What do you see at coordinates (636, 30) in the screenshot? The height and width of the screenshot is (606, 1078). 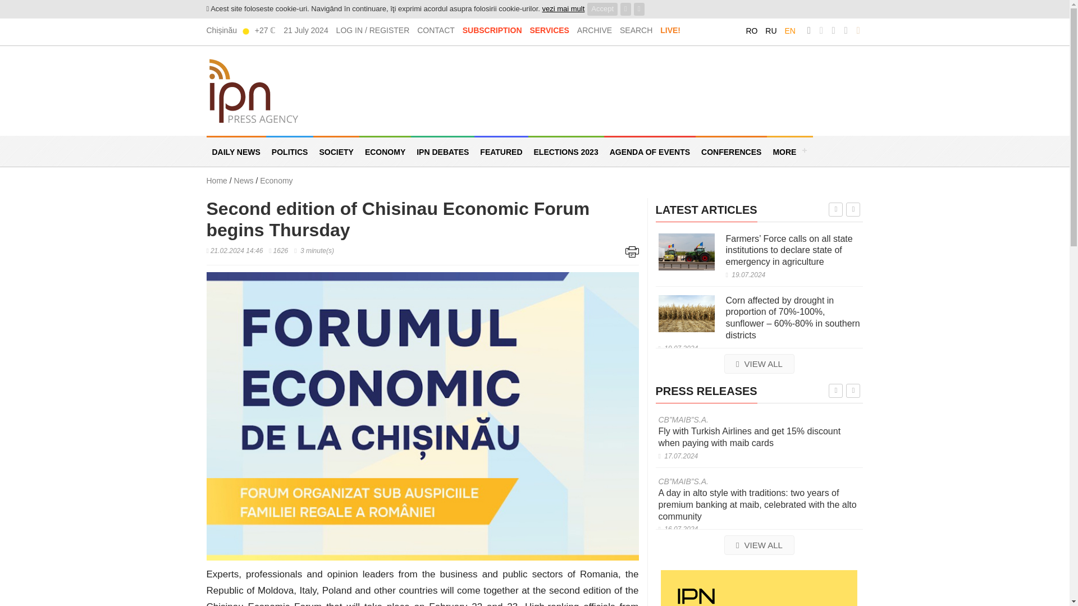 I see `SEARCH` at bounding box center [636, 30].